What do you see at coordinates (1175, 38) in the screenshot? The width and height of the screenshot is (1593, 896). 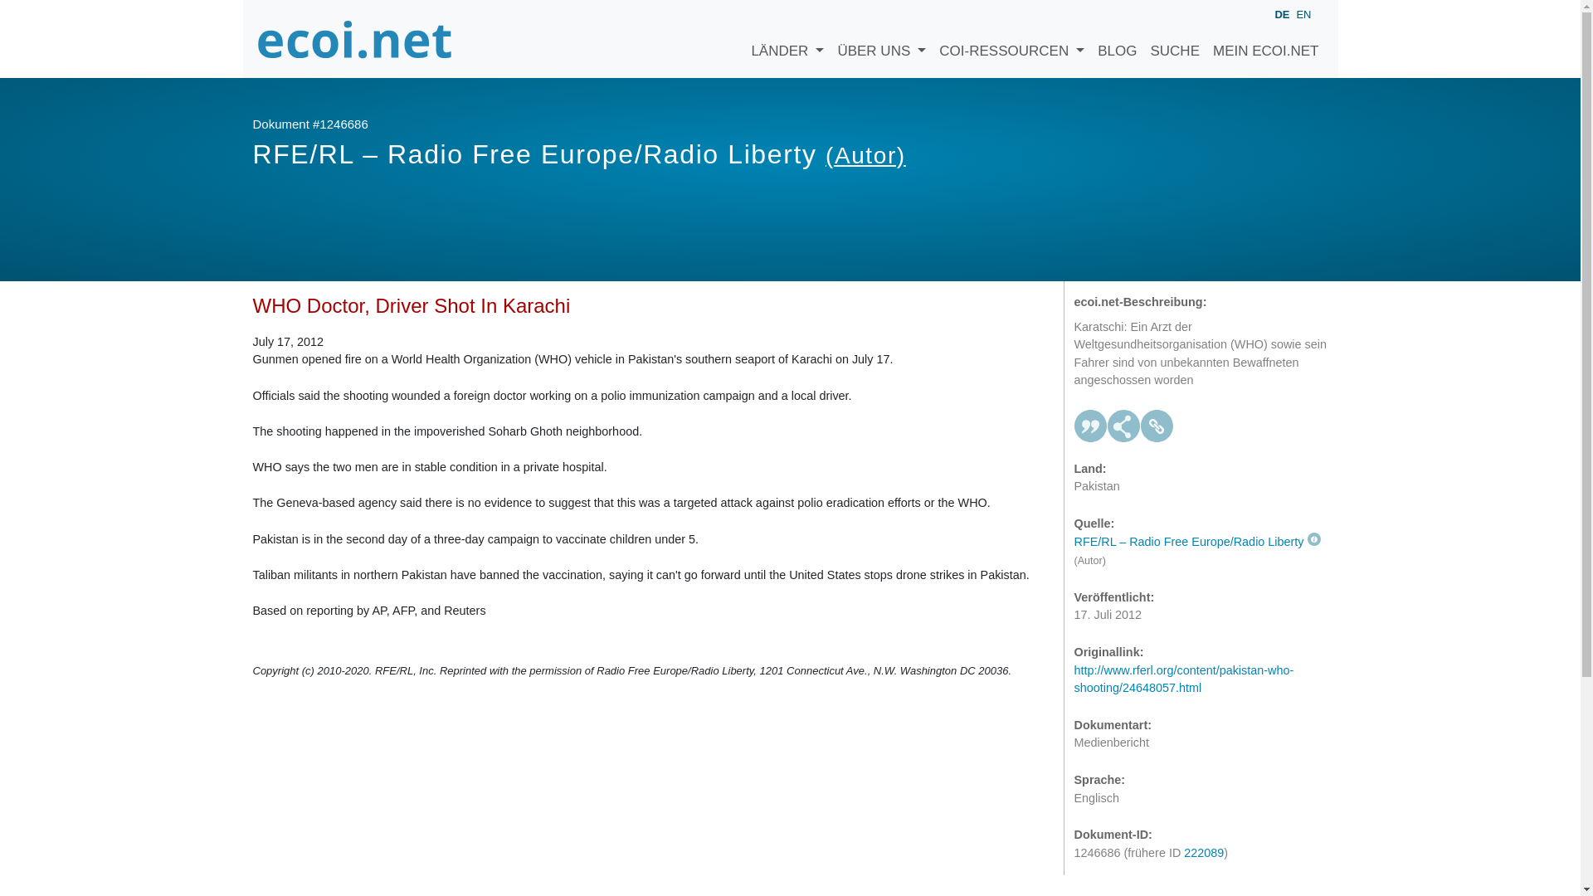 I see `SUCHE` at bounding box center [1175, 38].